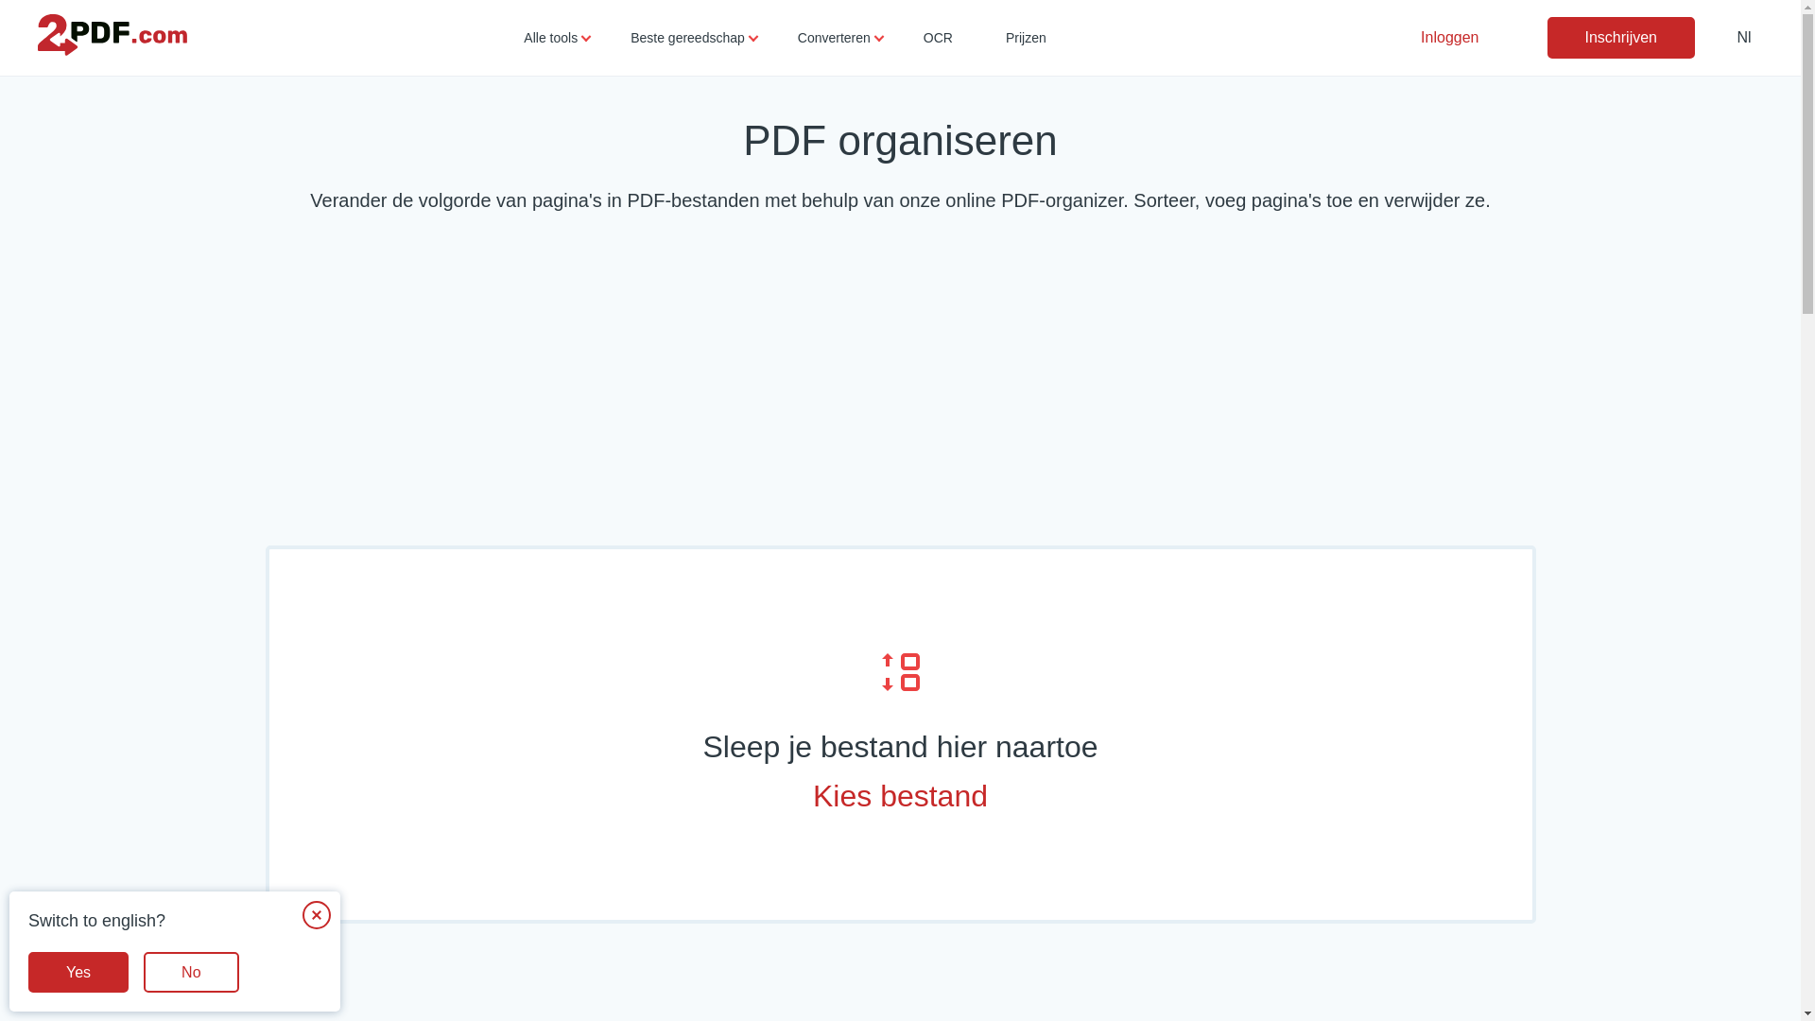  What do you see at coordinates (1620, 38) in the screenshot?
I see `Inschrijven` at bounding box center [1620, 38].